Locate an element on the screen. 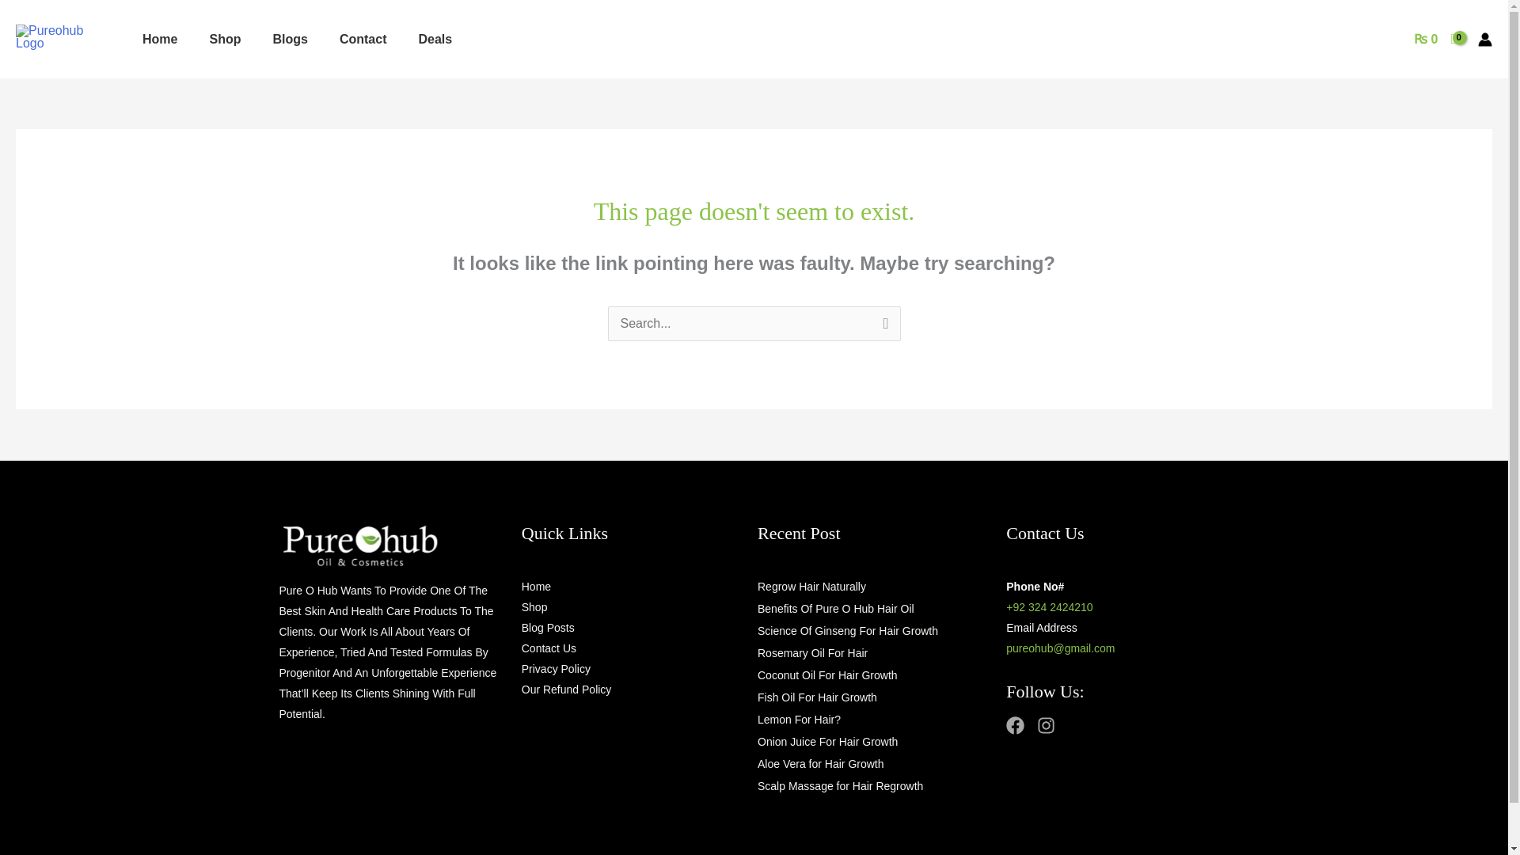 The width and height of the screenshot is (1520, 855). Regrow Hair Naturally is located at coordinates (811, 587).